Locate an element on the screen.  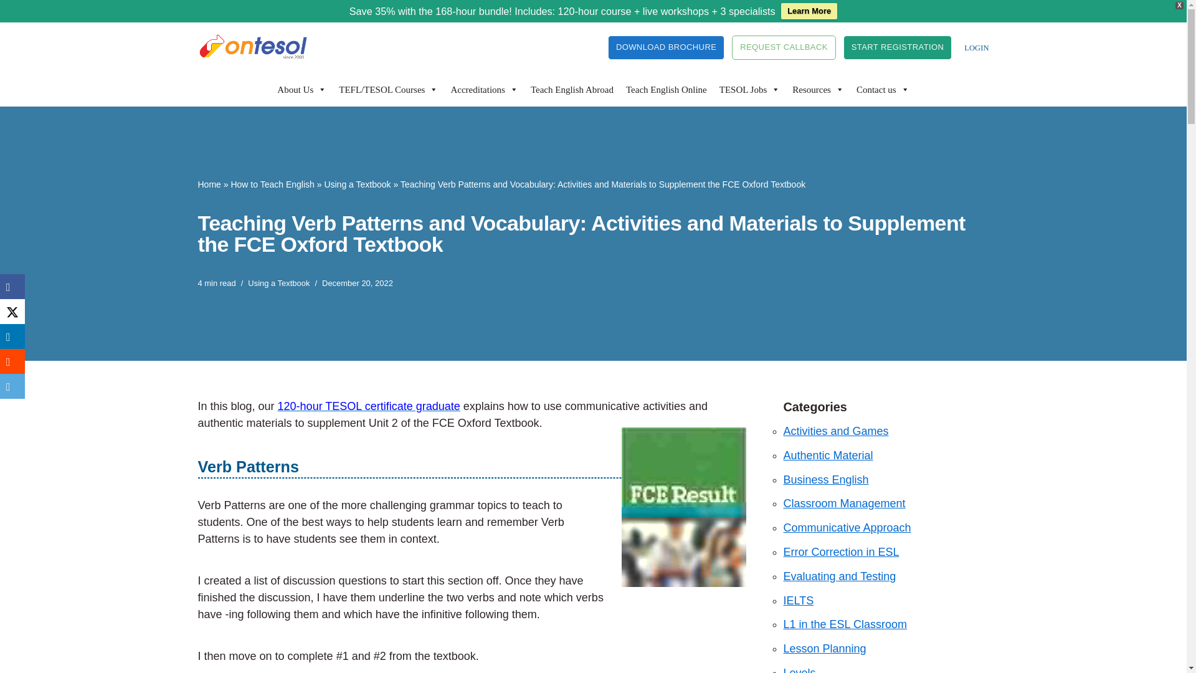
Teach English Online is located at coordinates (666, 89).